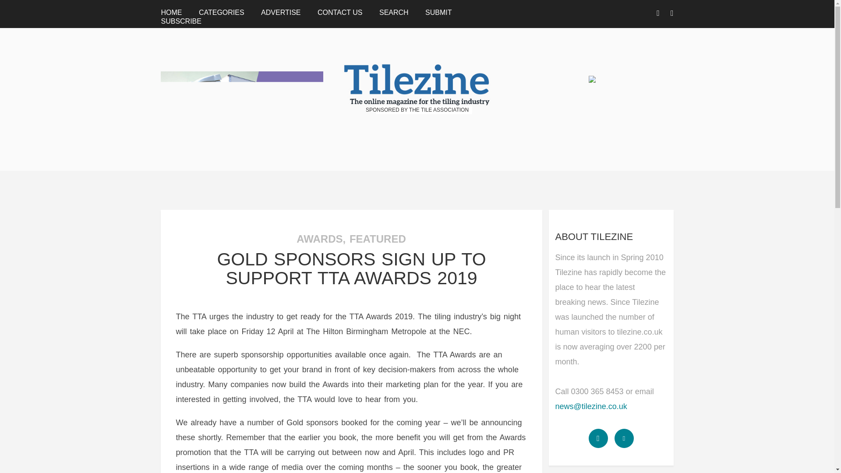 This screenshot has height=473, width=841. What do you see at coordinates (378, 239) in the screenshot?
I see `FEATURED` at bounding box center [378, 239].